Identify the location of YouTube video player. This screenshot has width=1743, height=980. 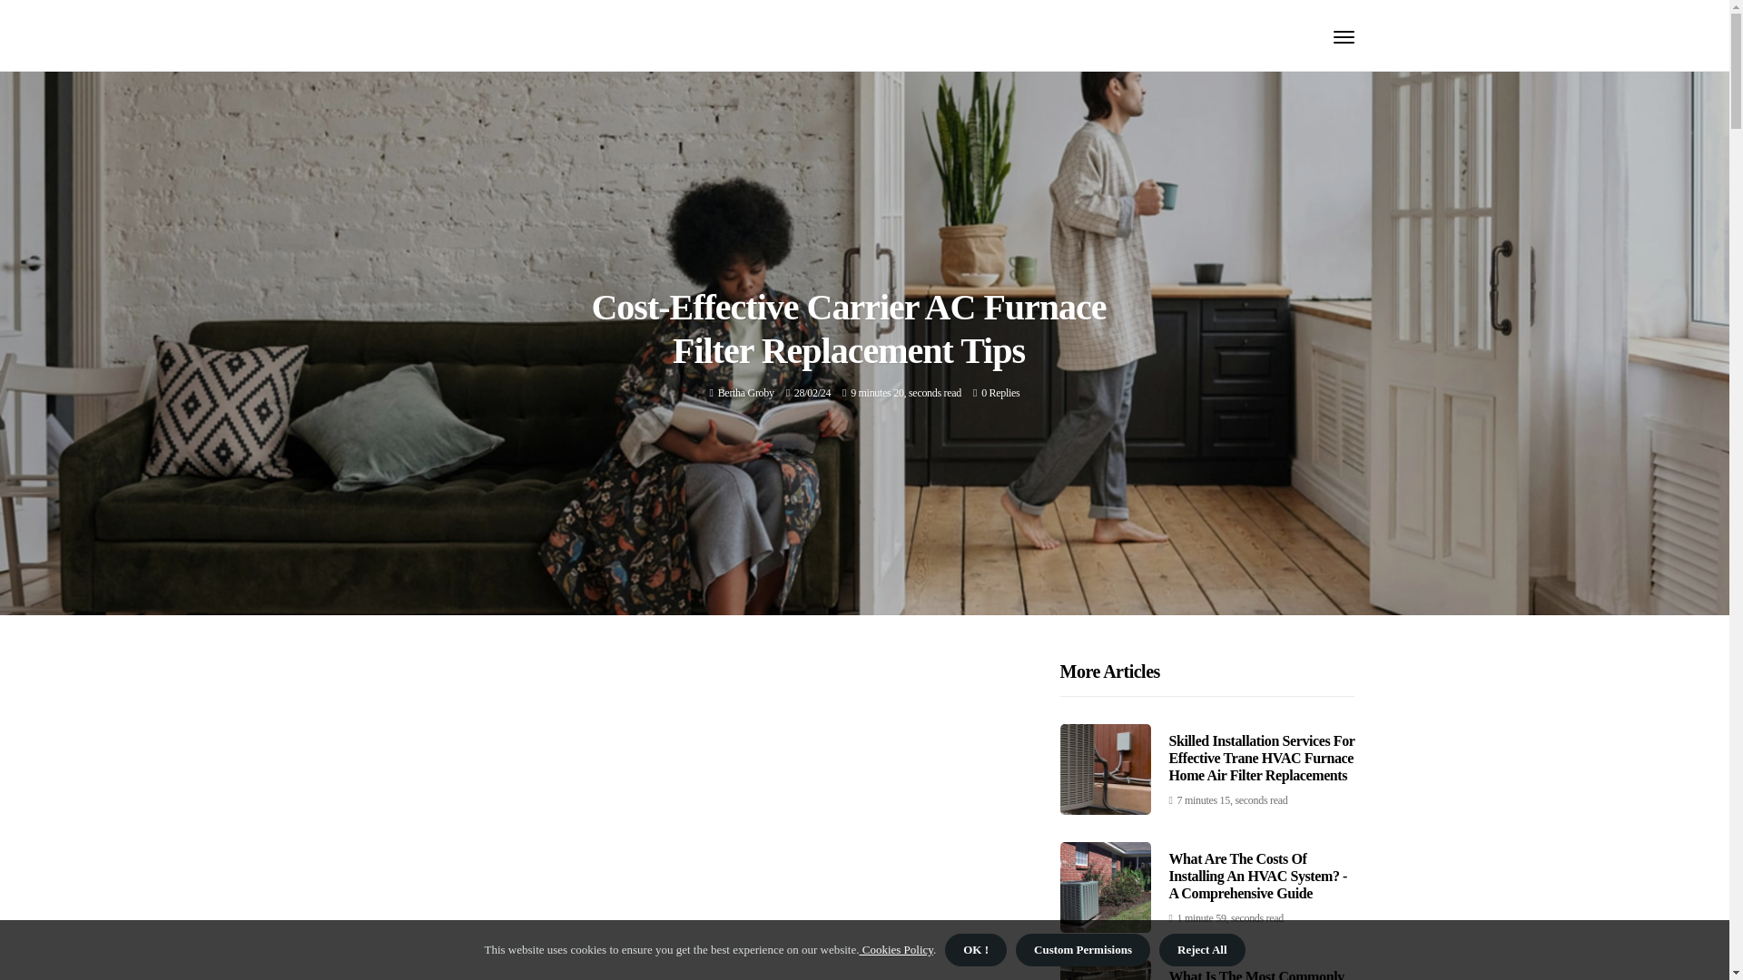
(714, 820).